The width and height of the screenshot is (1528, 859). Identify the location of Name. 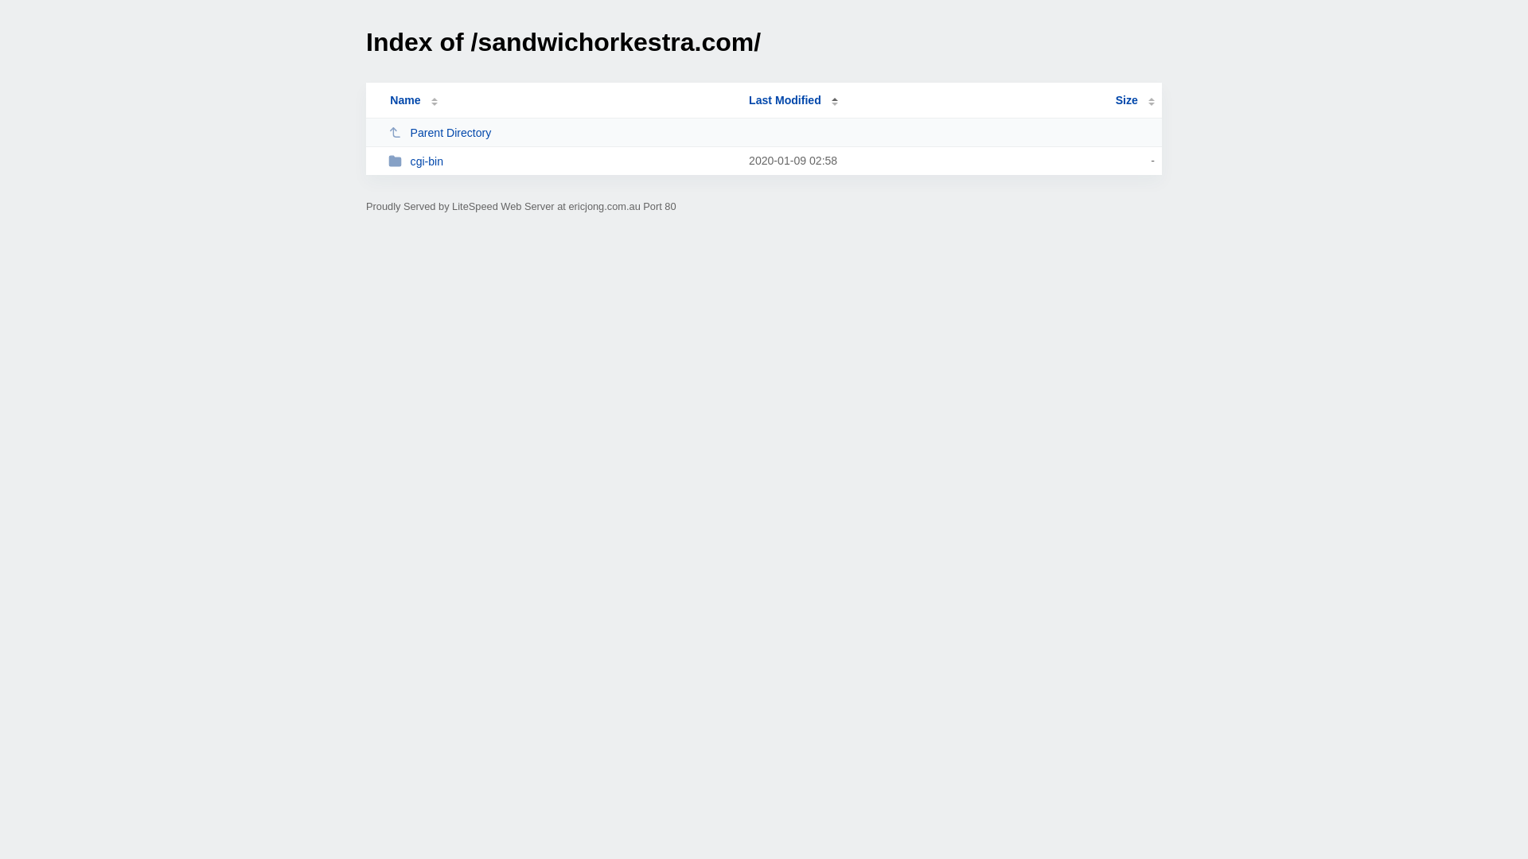
(405, 100).